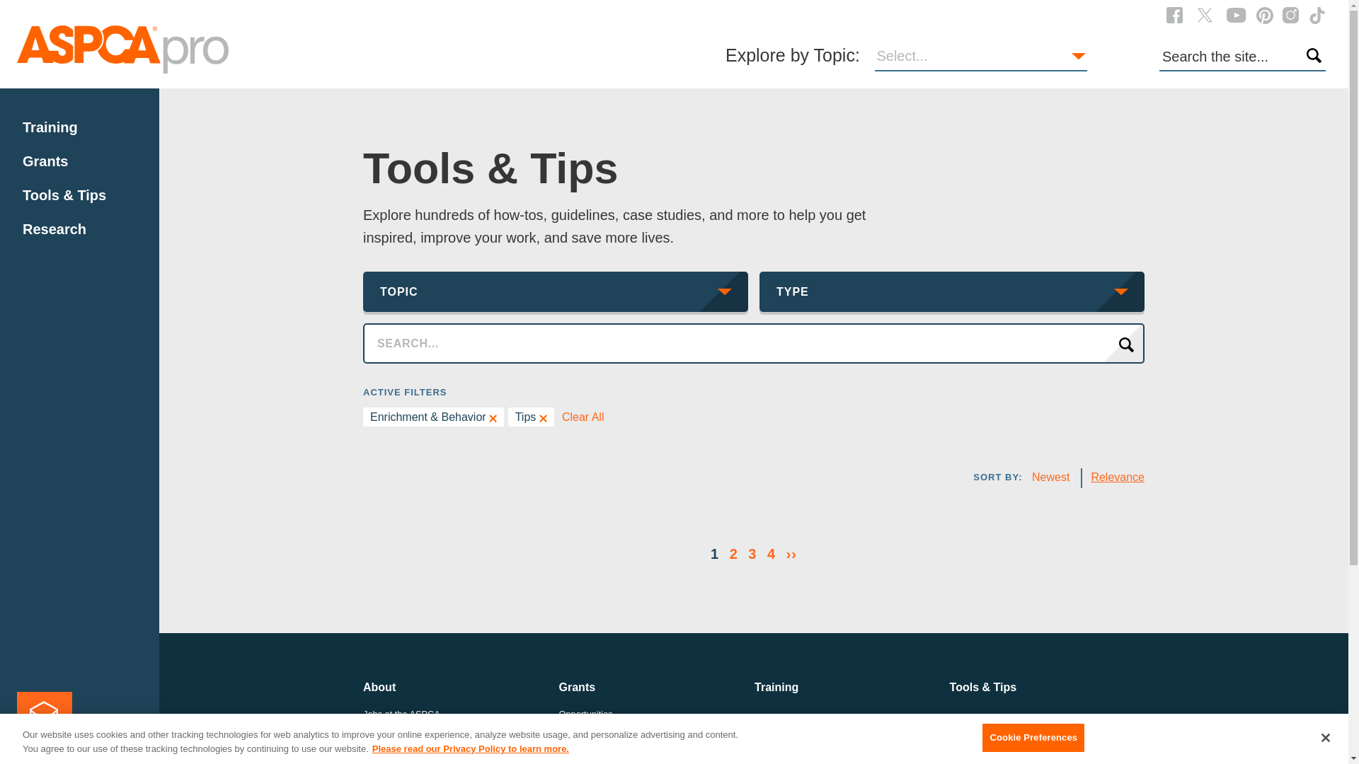 Image resolution: width=1359 pixels, height=764 pixels. I want to click on Training, so click(50, 127).